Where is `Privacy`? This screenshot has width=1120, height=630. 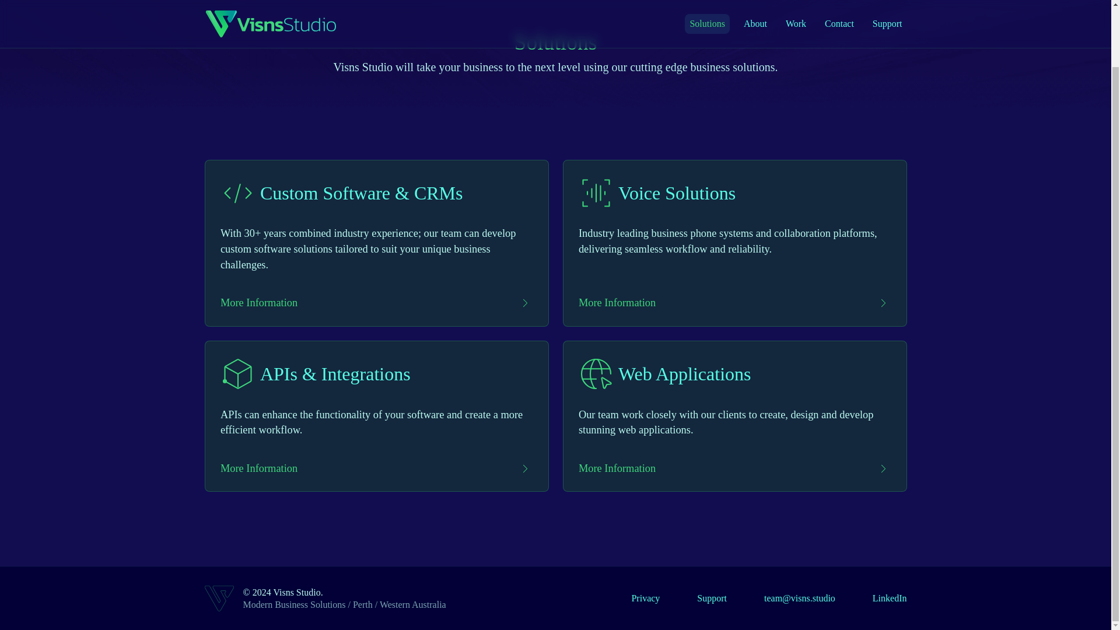 Privacy is located at coordinates (645, 598).